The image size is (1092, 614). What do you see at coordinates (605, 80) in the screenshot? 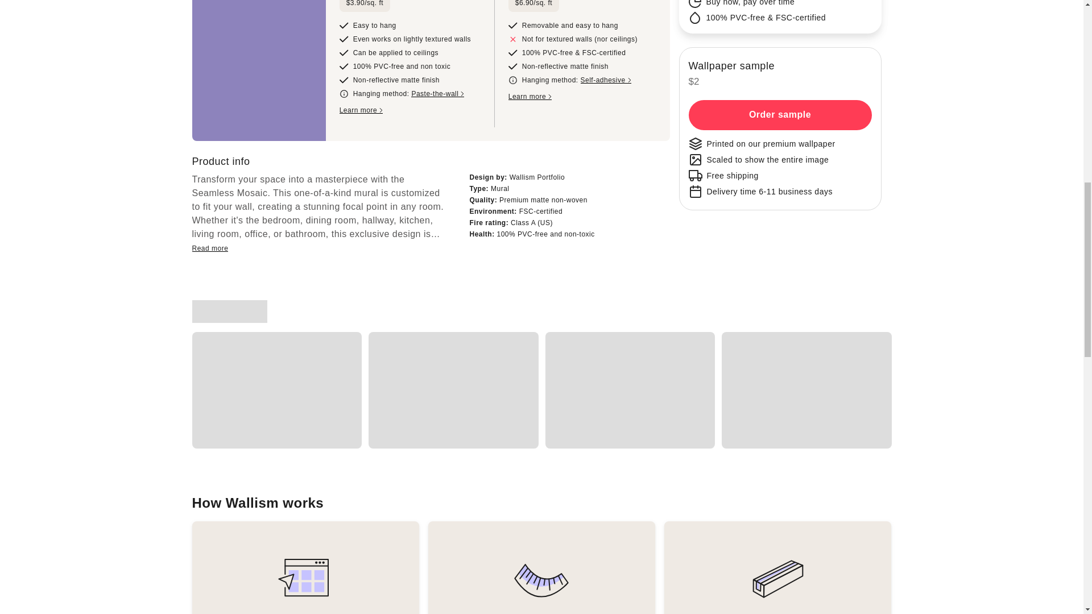
I see `Self-adhesive` at bounding box center [605, 80].